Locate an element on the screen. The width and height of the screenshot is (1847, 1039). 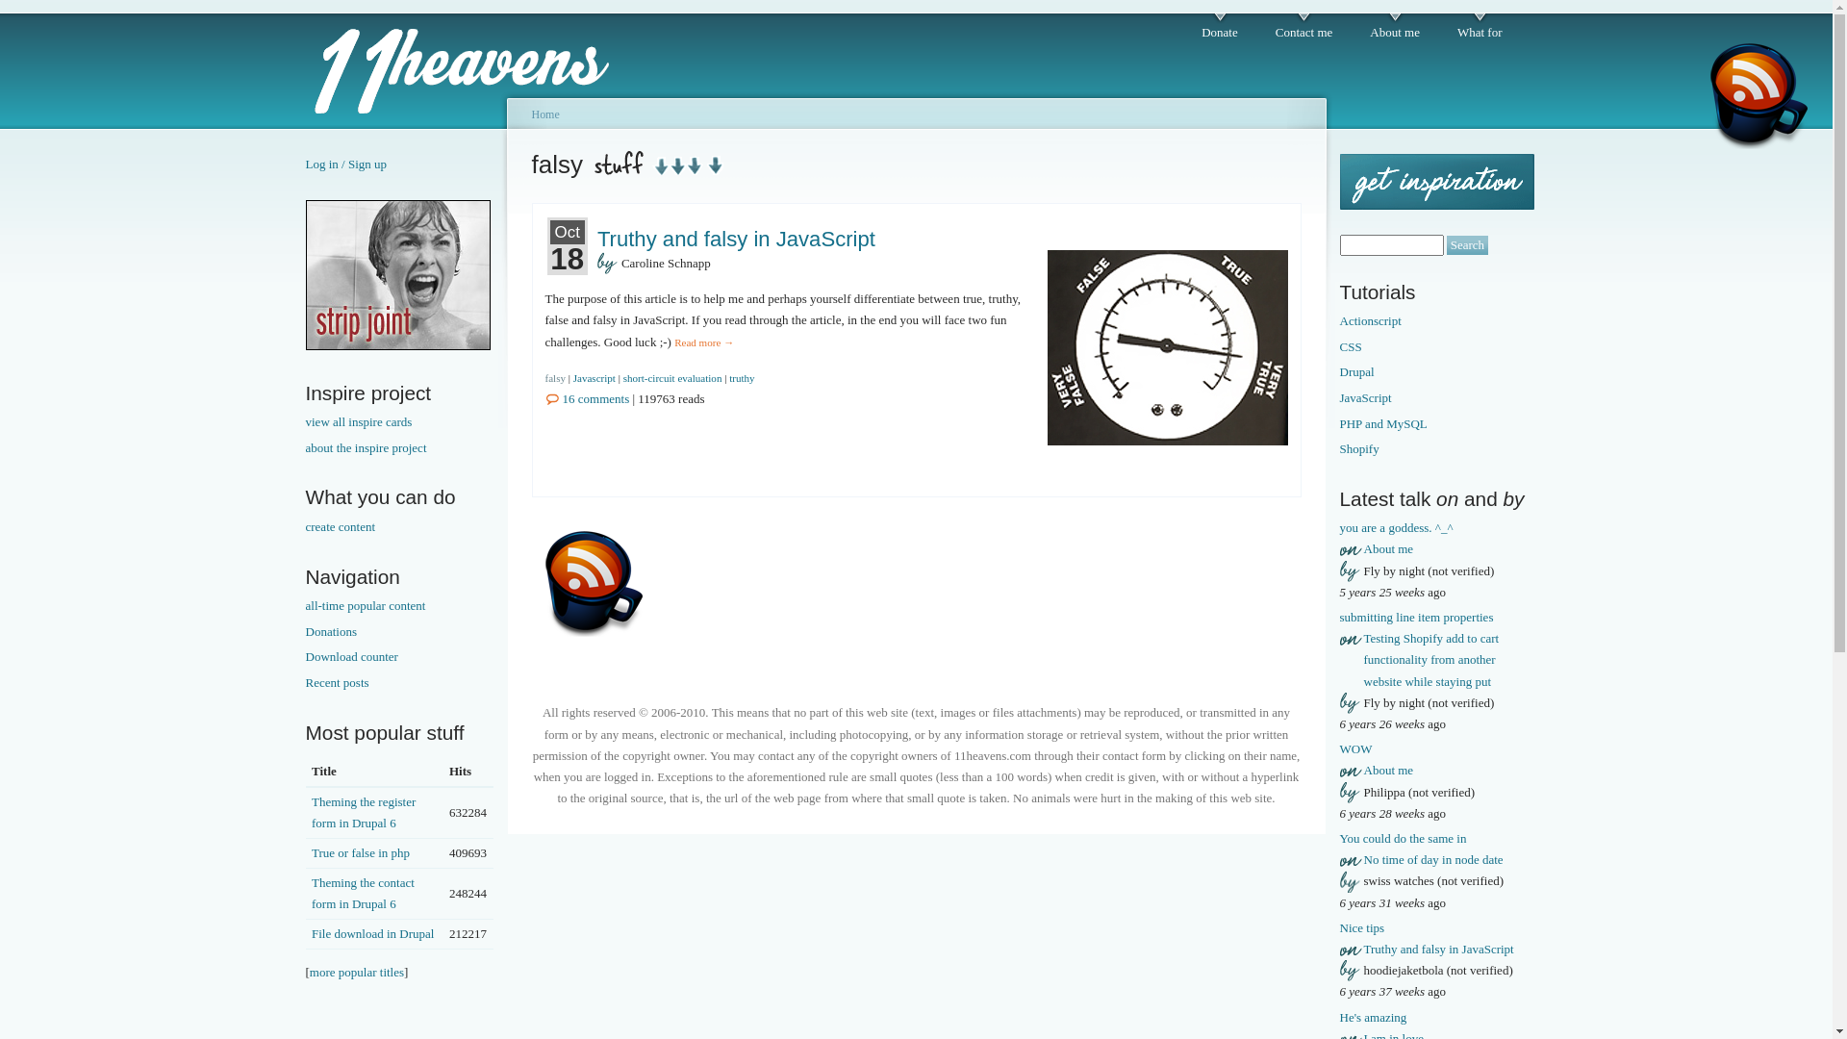
create content is located at coordinates (400, 527).